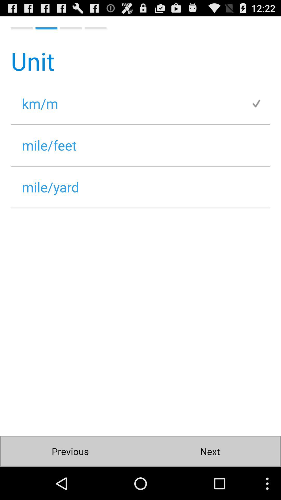 This screenshot has width=281, height=500. I want to click on flip to the km/m icon, so click(131, 103).